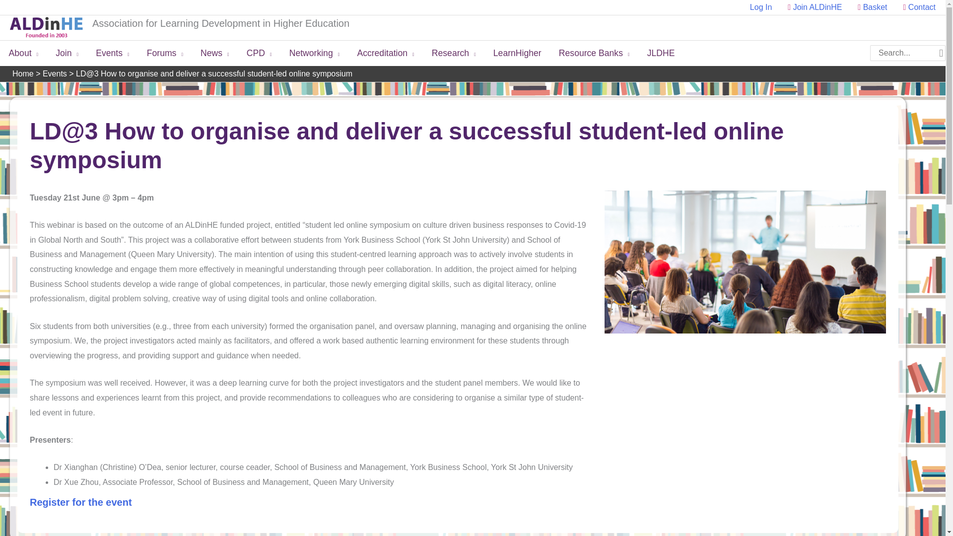 The height and width of the screenshot is (536, 953). What do you see at coordinates (760, 7) in the screenshot?
I see `Log In` at bounding box center [760, 7].